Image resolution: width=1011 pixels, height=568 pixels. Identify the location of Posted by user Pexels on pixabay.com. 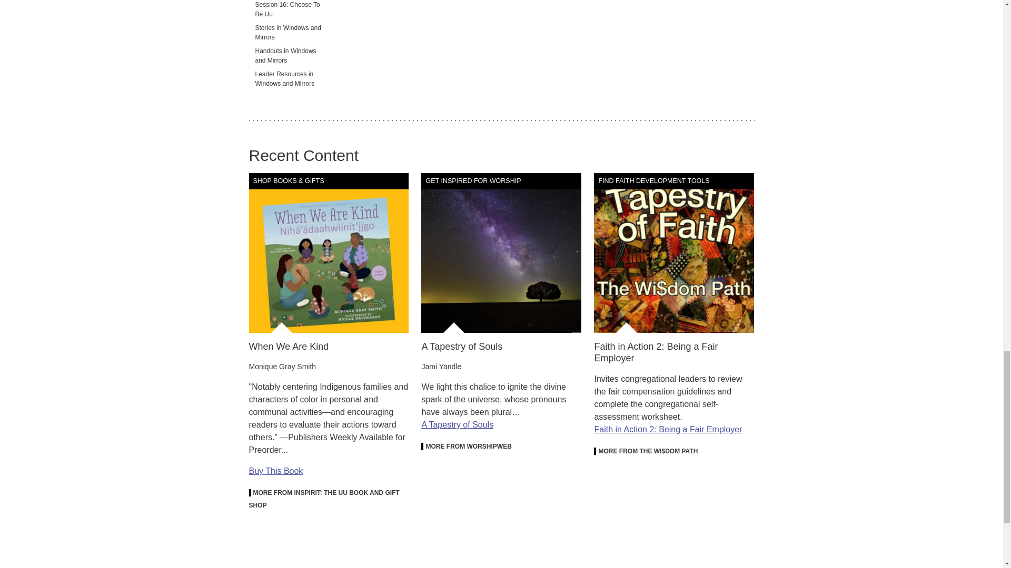
(501, 252).